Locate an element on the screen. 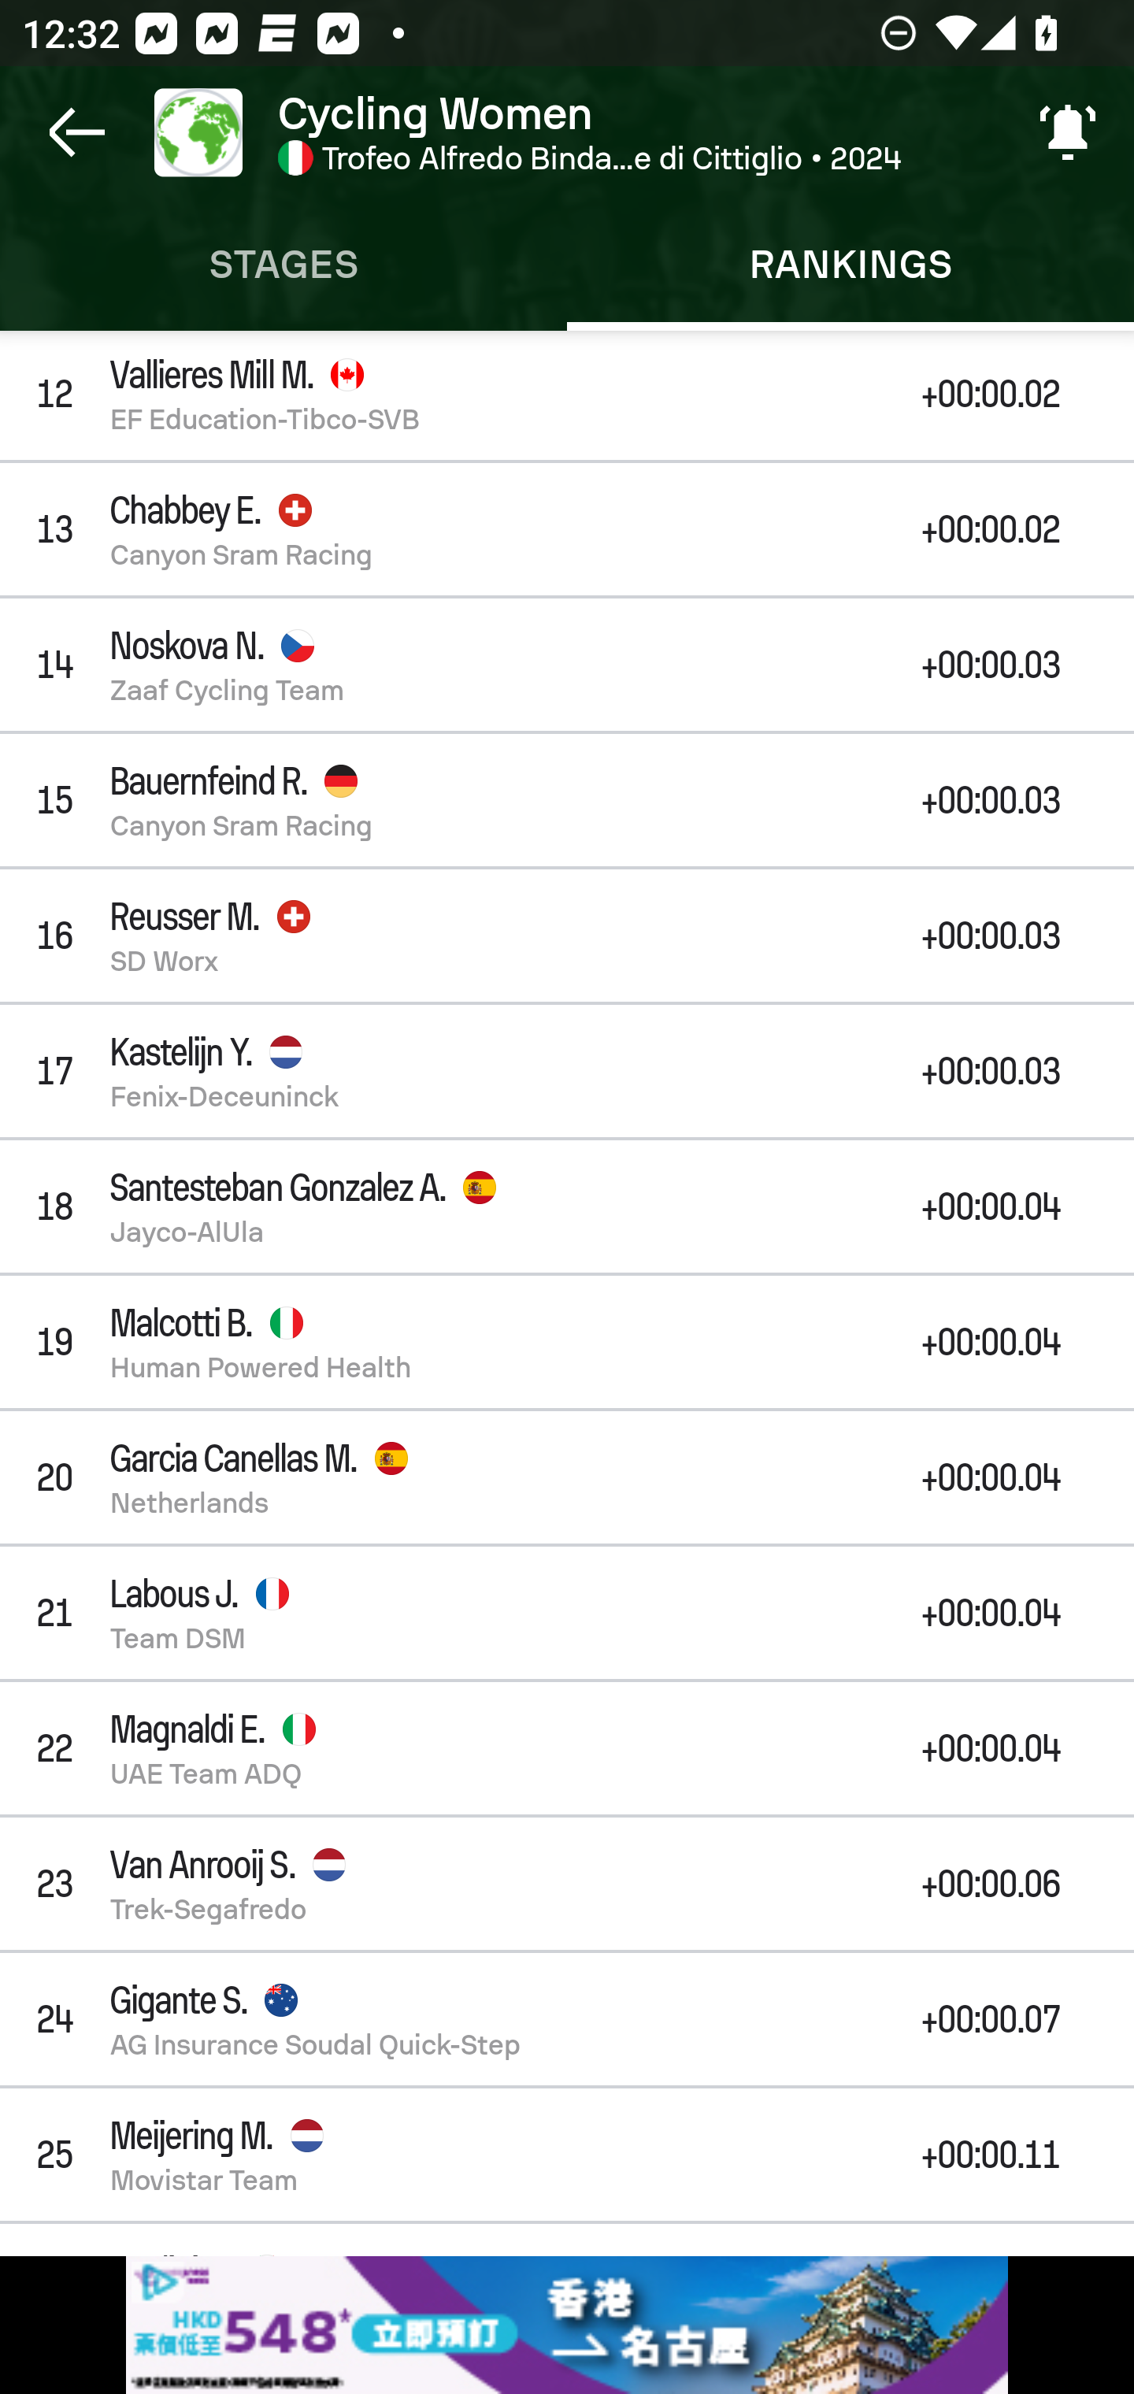  ysfecx5i_320x50 is located at coordinates (567, 2325).